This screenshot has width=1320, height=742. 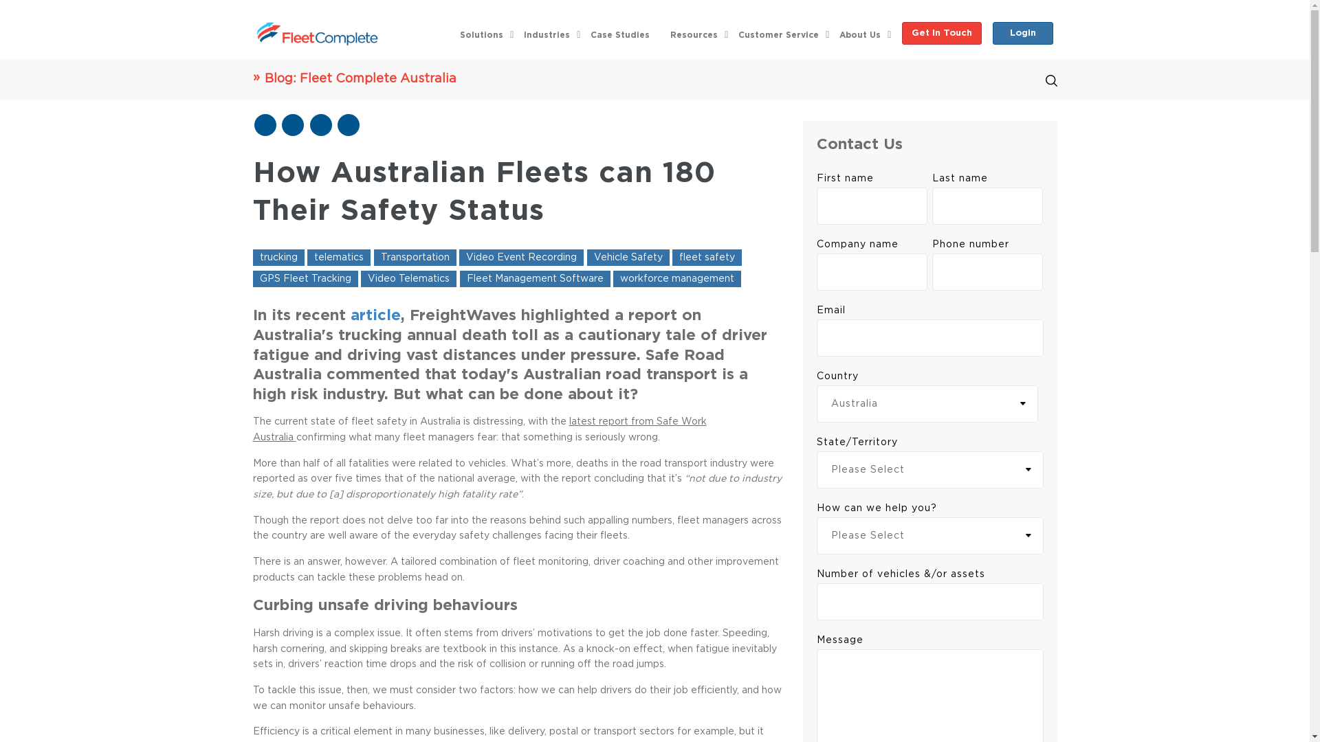 I want to click on Get In Touch, so click(x=942, y=33).